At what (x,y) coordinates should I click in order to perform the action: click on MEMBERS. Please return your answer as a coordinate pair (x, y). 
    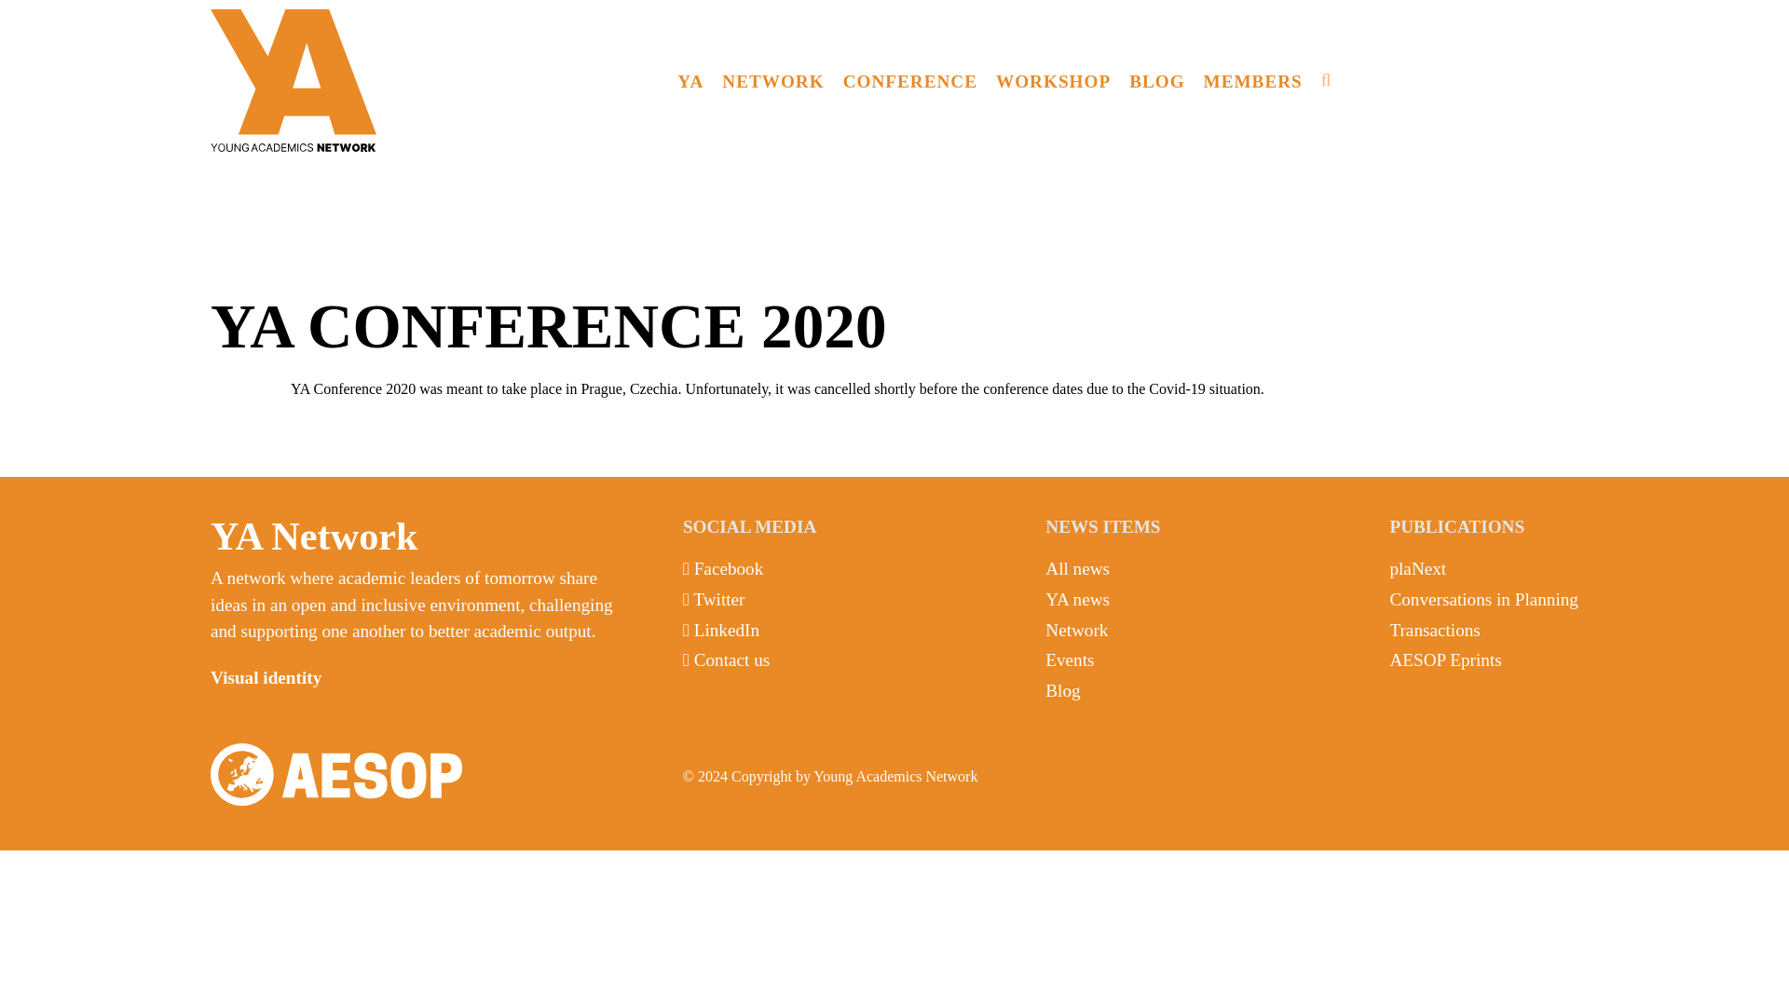
    Looking at the image, I should click on (1252, 80).